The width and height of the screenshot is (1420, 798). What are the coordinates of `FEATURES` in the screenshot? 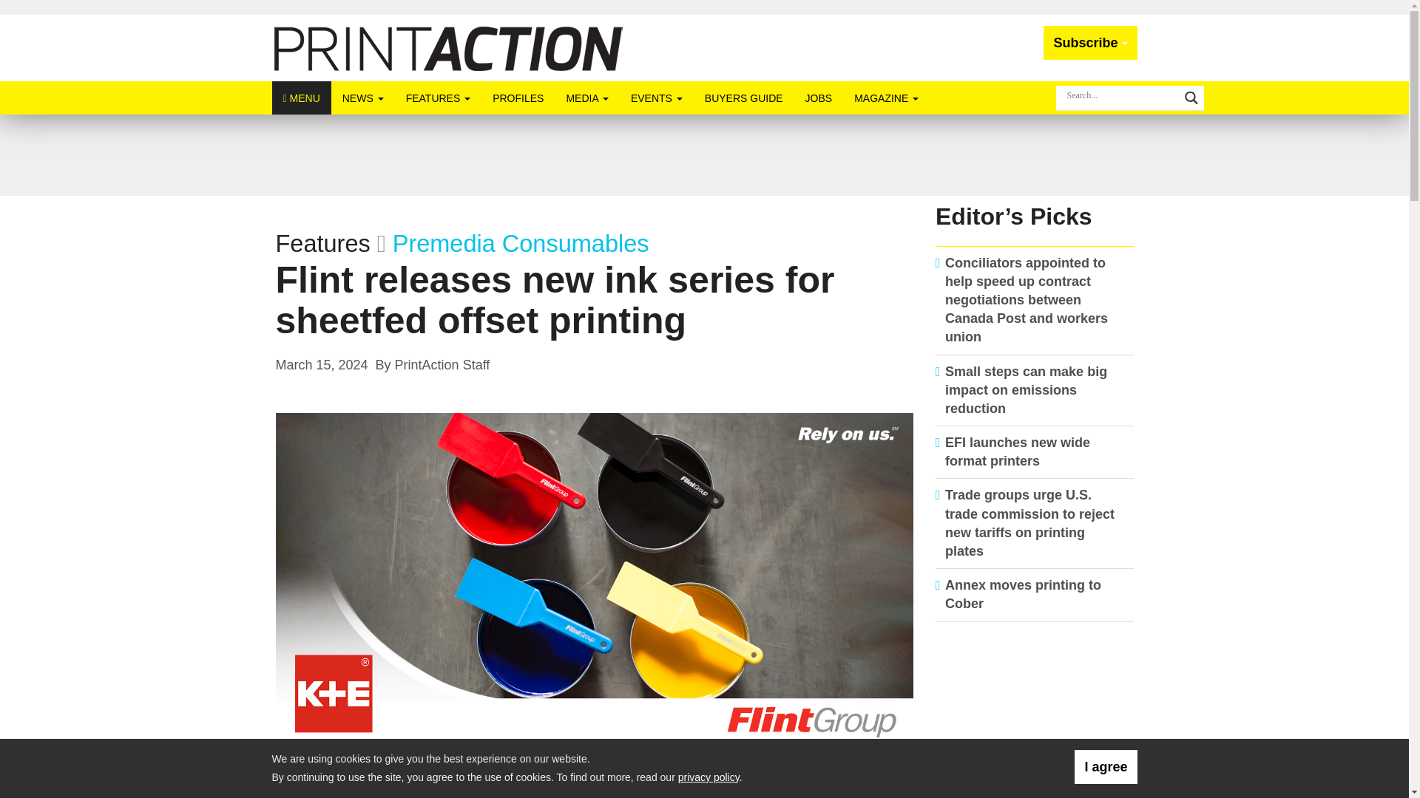 It's located at (438, 98).